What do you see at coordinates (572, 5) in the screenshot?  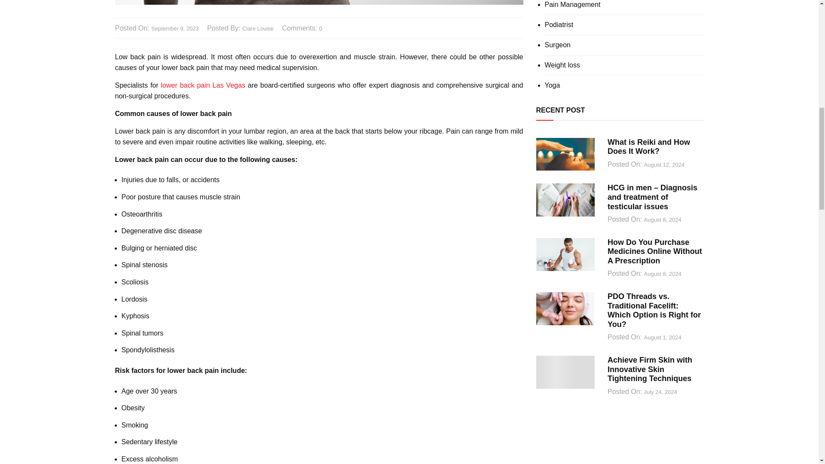 I see `Pain Management` at bounding box center [572, 5].